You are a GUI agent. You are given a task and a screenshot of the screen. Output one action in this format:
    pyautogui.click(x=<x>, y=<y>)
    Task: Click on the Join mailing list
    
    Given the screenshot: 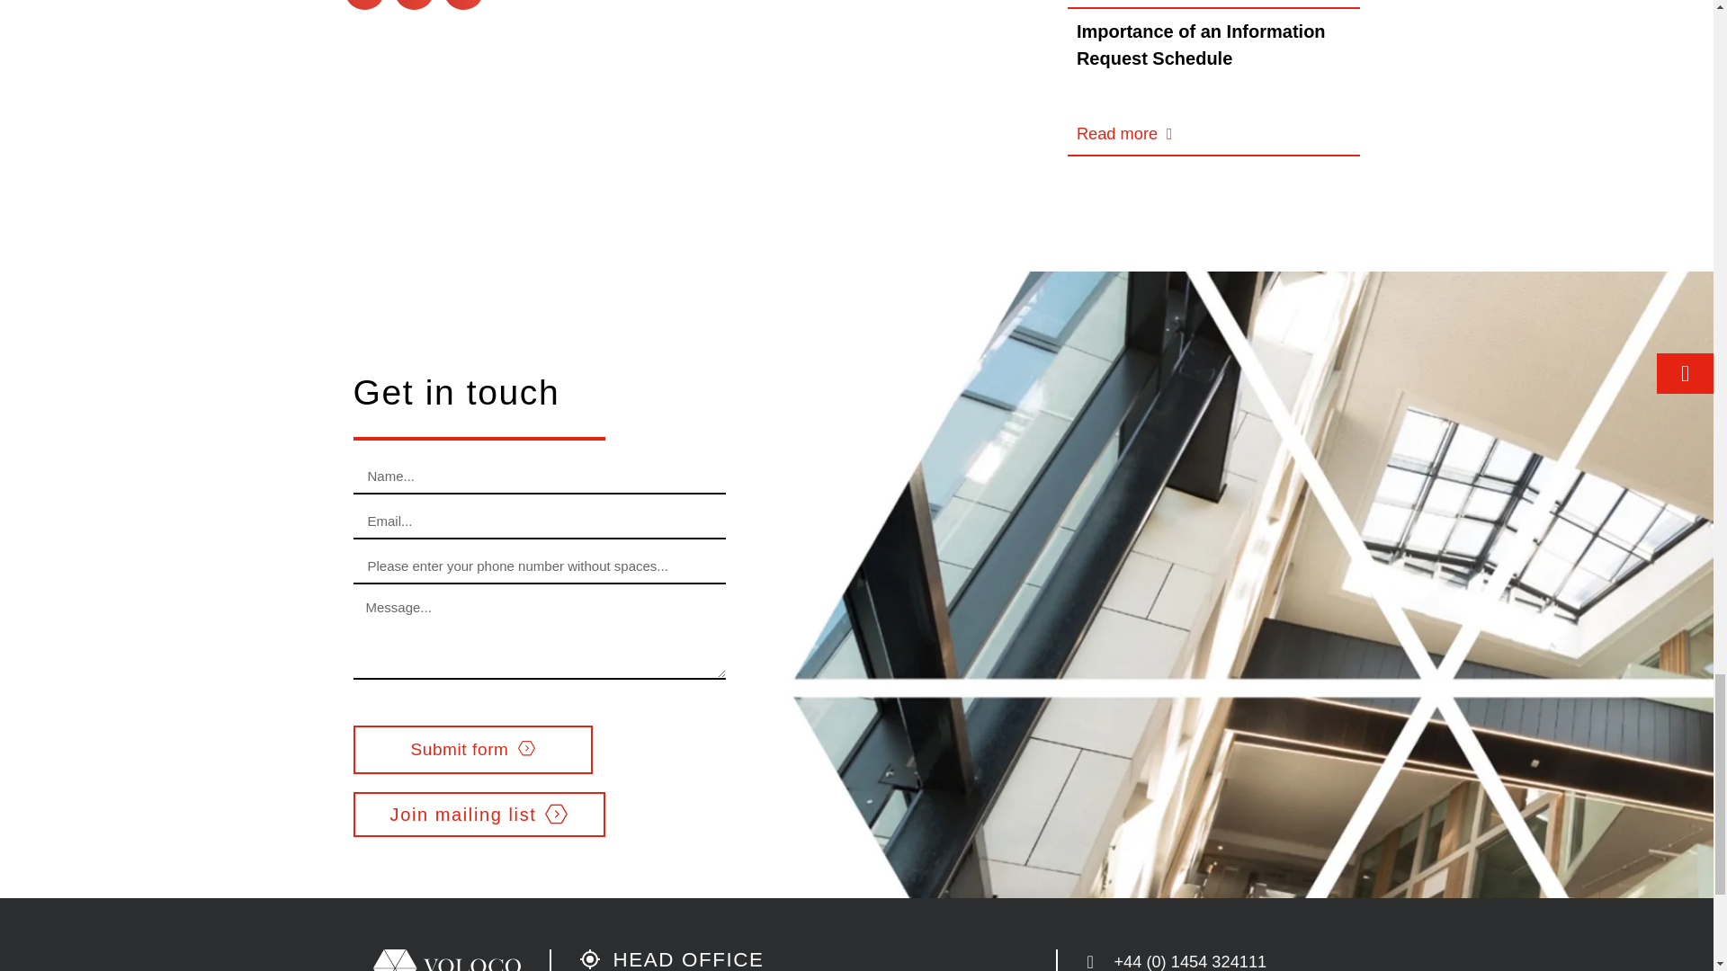 What is the action you would take?
    pyautogui.click(x=479, y=815)
    